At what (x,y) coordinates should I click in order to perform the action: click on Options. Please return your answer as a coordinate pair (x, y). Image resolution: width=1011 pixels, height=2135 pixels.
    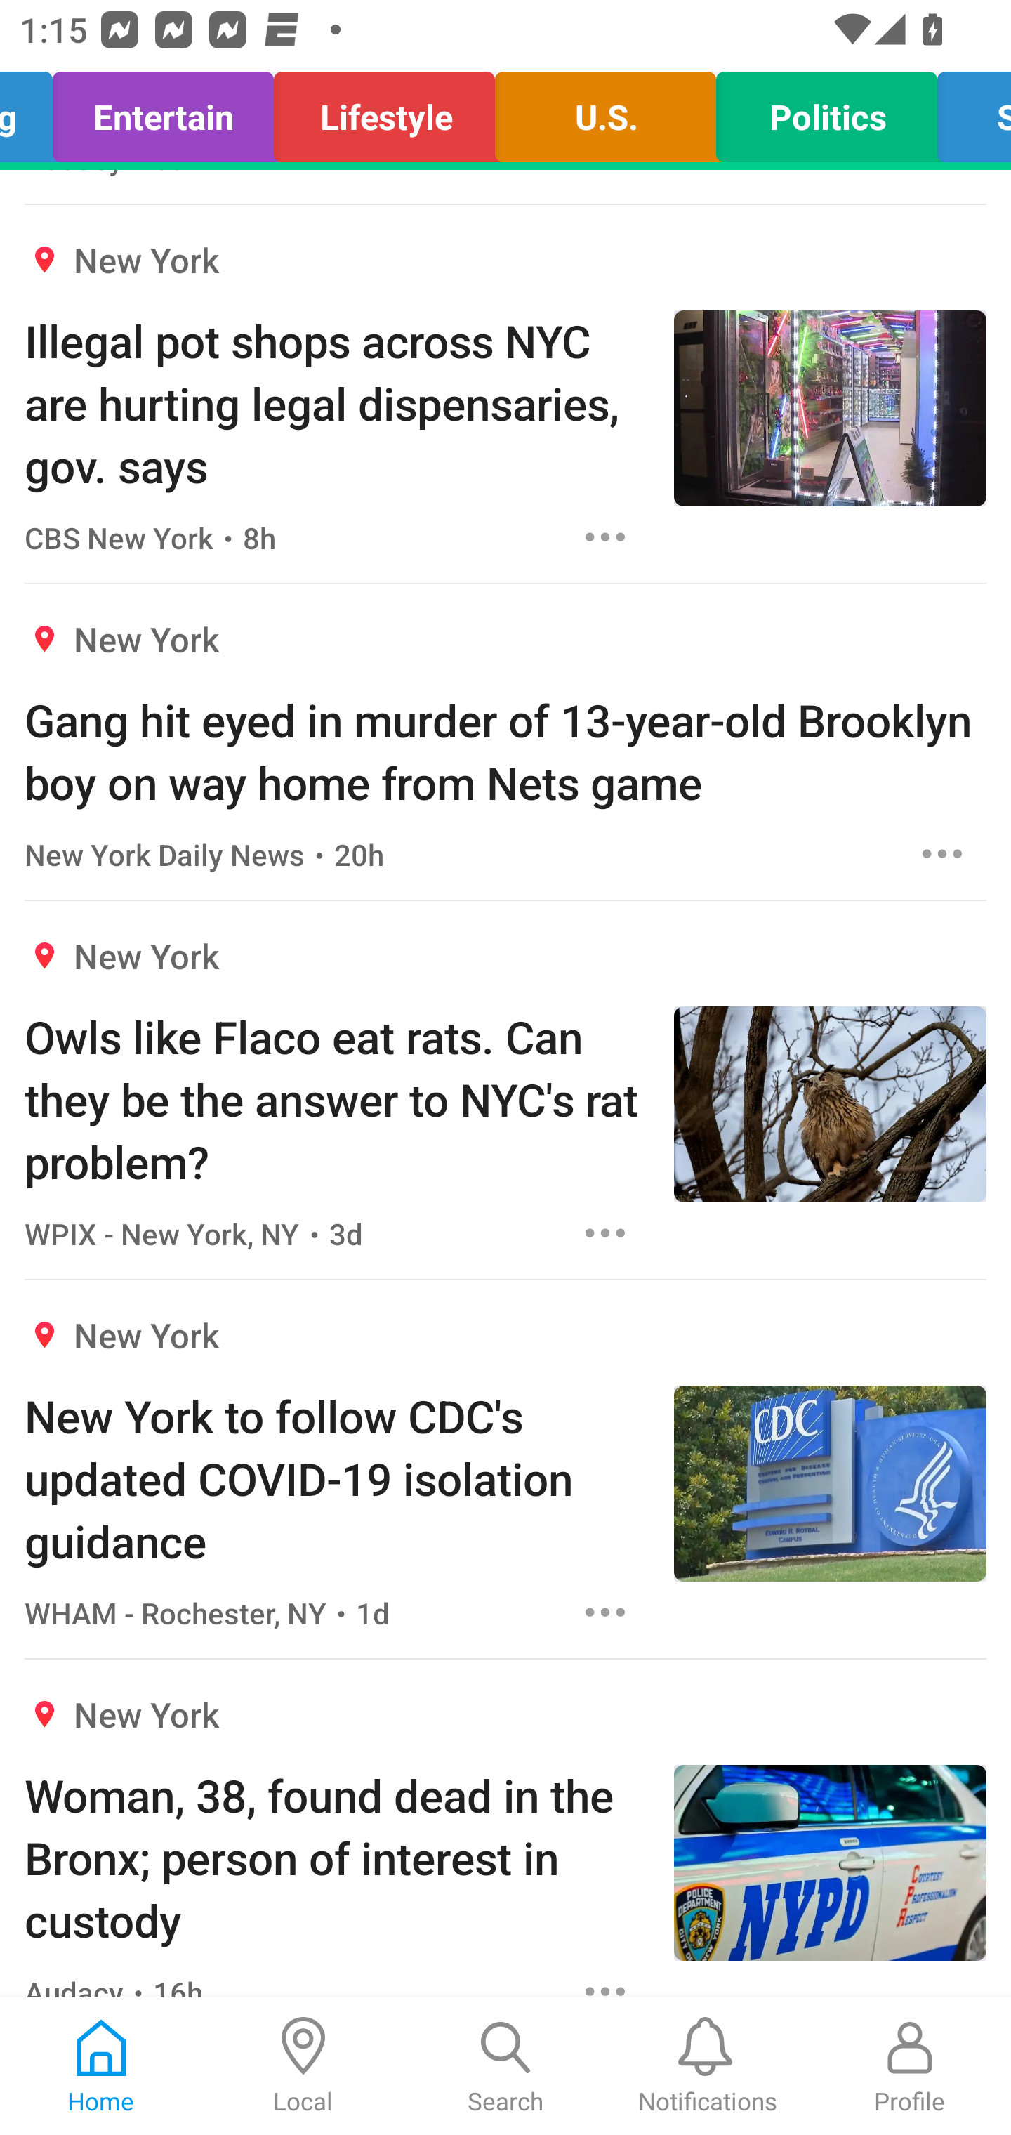
    Looking at the image, I should click on (605, 1233).